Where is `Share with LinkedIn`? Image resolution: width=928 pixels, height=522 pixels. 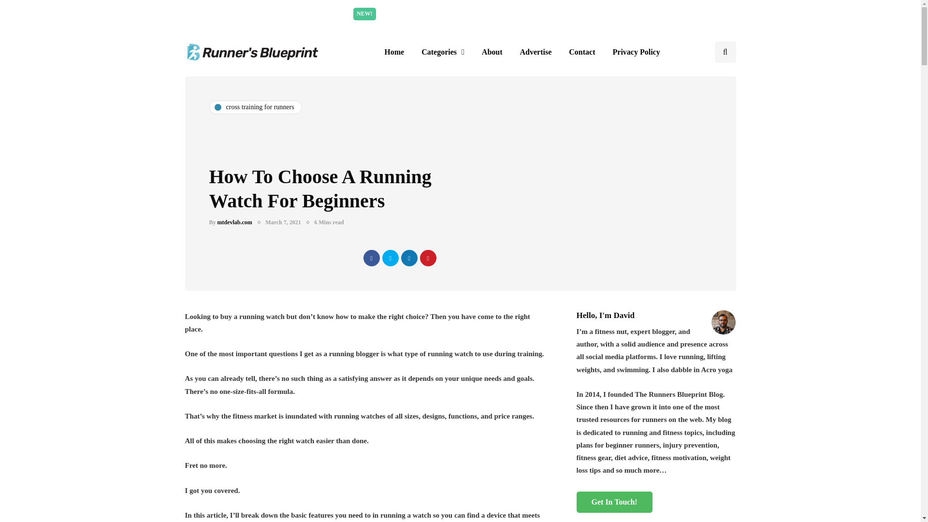 Share with LinkedIn is located at coordinates (409, 258).